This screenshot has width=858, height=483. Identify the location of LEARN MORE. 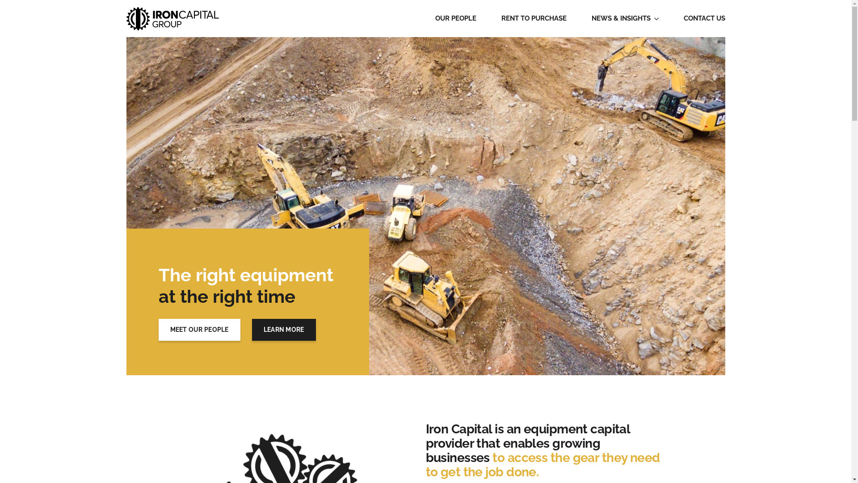
(284, 330).